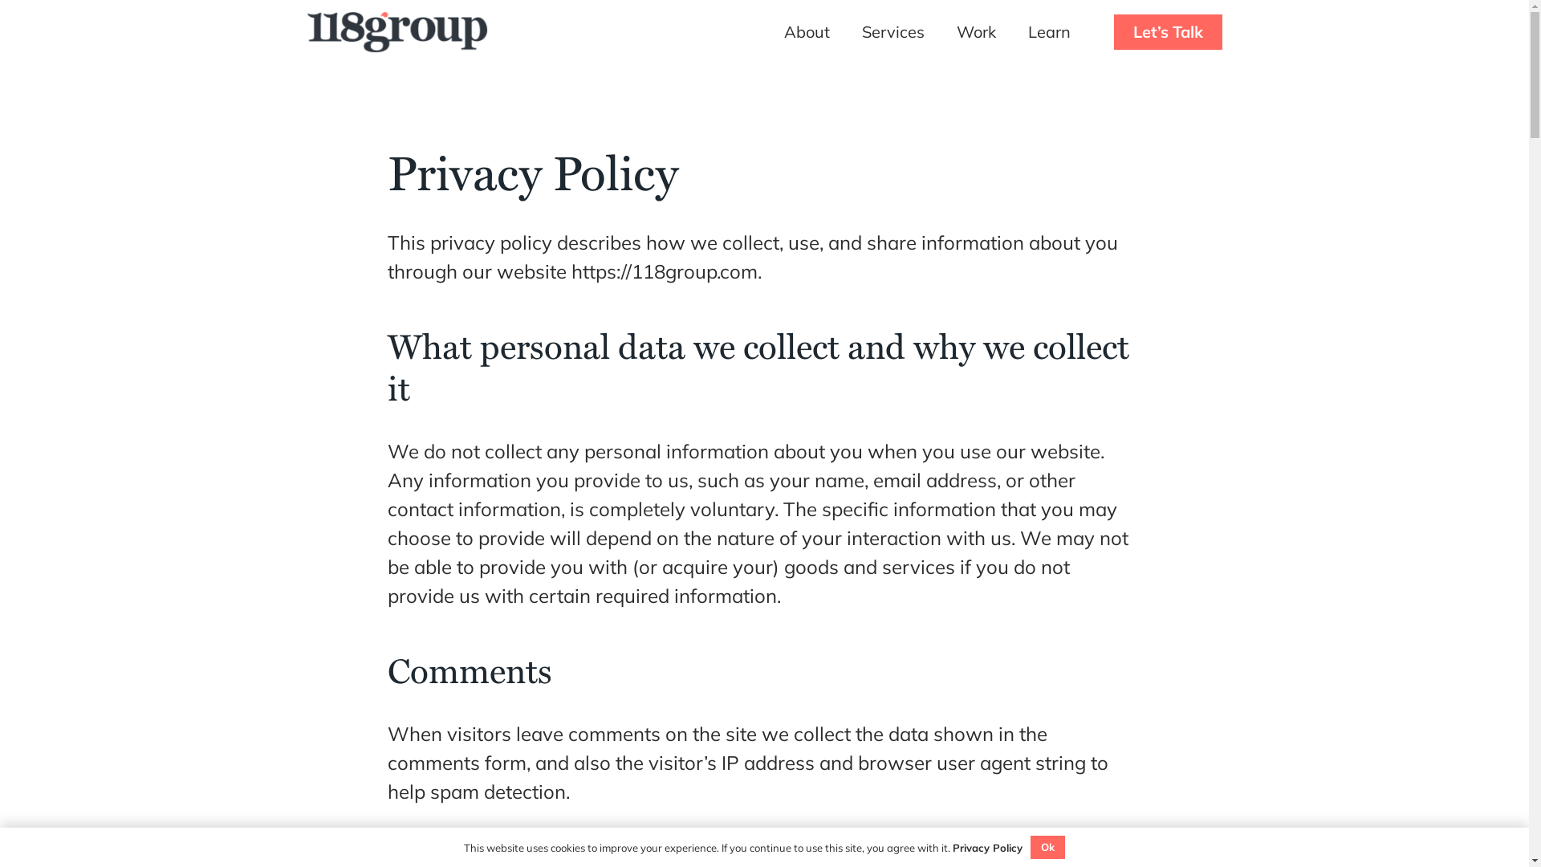  What do you see at coordinates (831, 849) in the screenshot?
I see `Privacy Policy` at bounding box center [831, 849].